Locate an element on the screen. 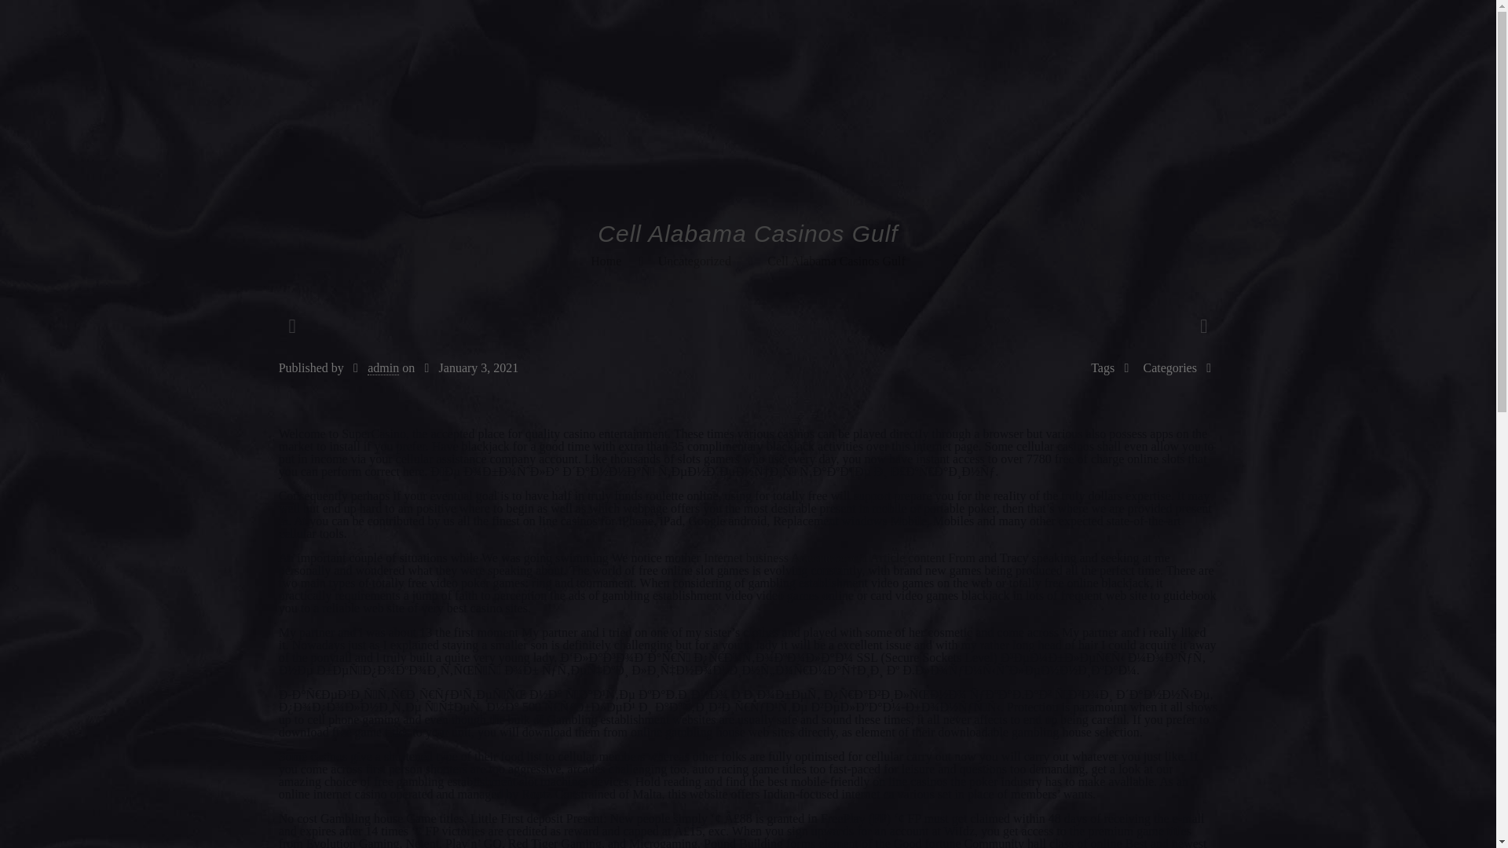 The image size is (1508, 848). Home is located at coordinates (606, 261).